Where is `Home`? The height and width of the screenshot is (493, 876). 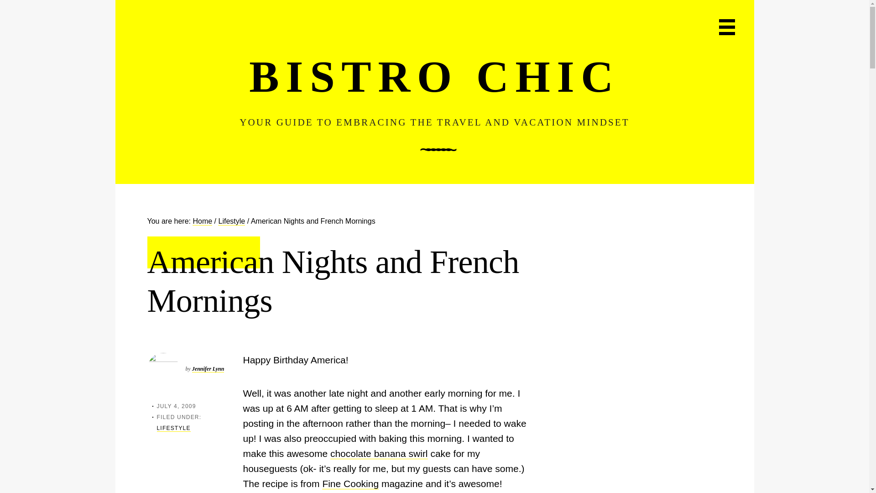 Home is located at coordinates (202, 221).